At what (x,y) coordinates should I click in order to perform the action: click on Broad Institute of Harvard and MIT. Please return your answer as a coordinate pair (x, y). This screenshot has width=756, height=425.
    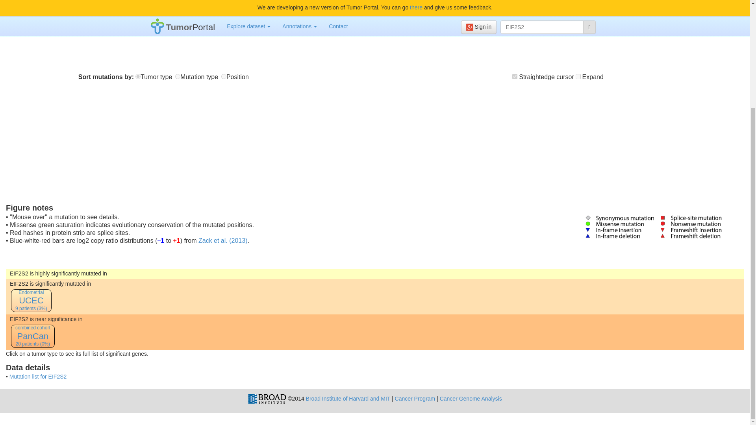
    Looking at the image, I should click on (348, 398).